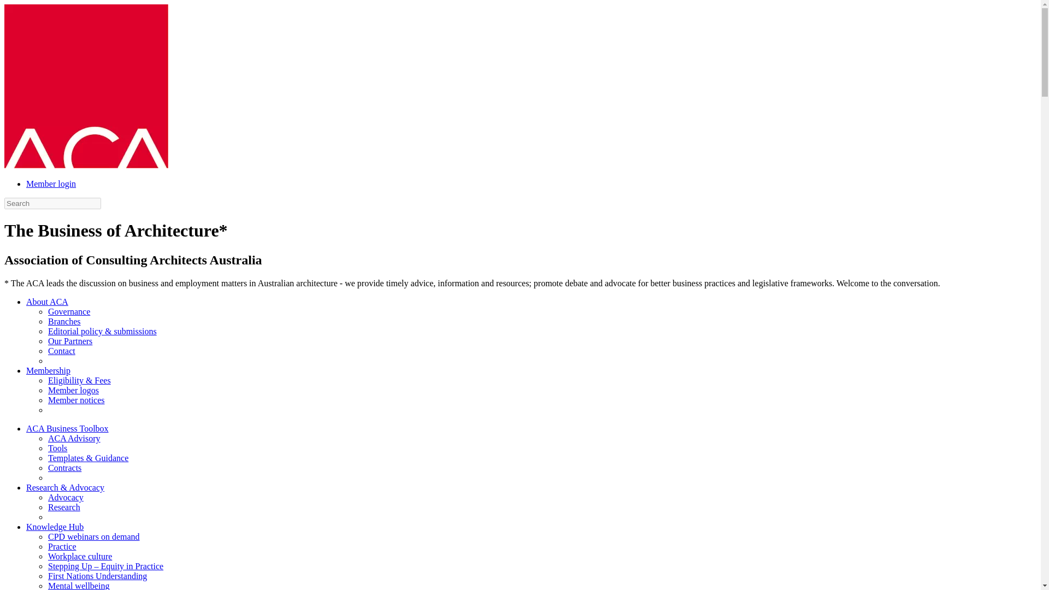 Image resolution: width=1049 pixels, height=590 pixels. Describe the element at coordinates (64, 321) in the screenshot. I see `Branches` at that location.